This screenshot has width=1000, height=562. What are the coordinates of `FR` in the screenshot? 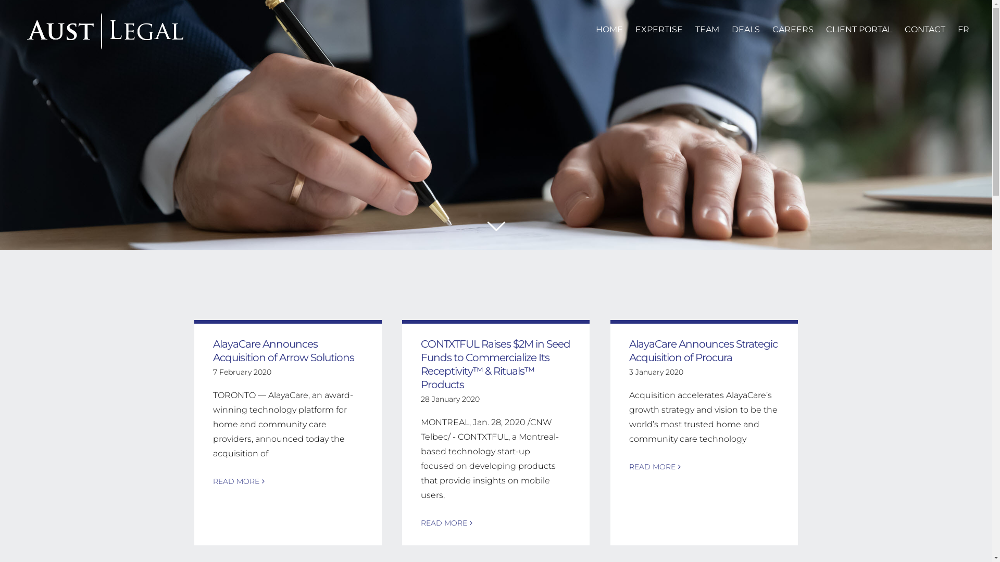 It's located at (970, 30).